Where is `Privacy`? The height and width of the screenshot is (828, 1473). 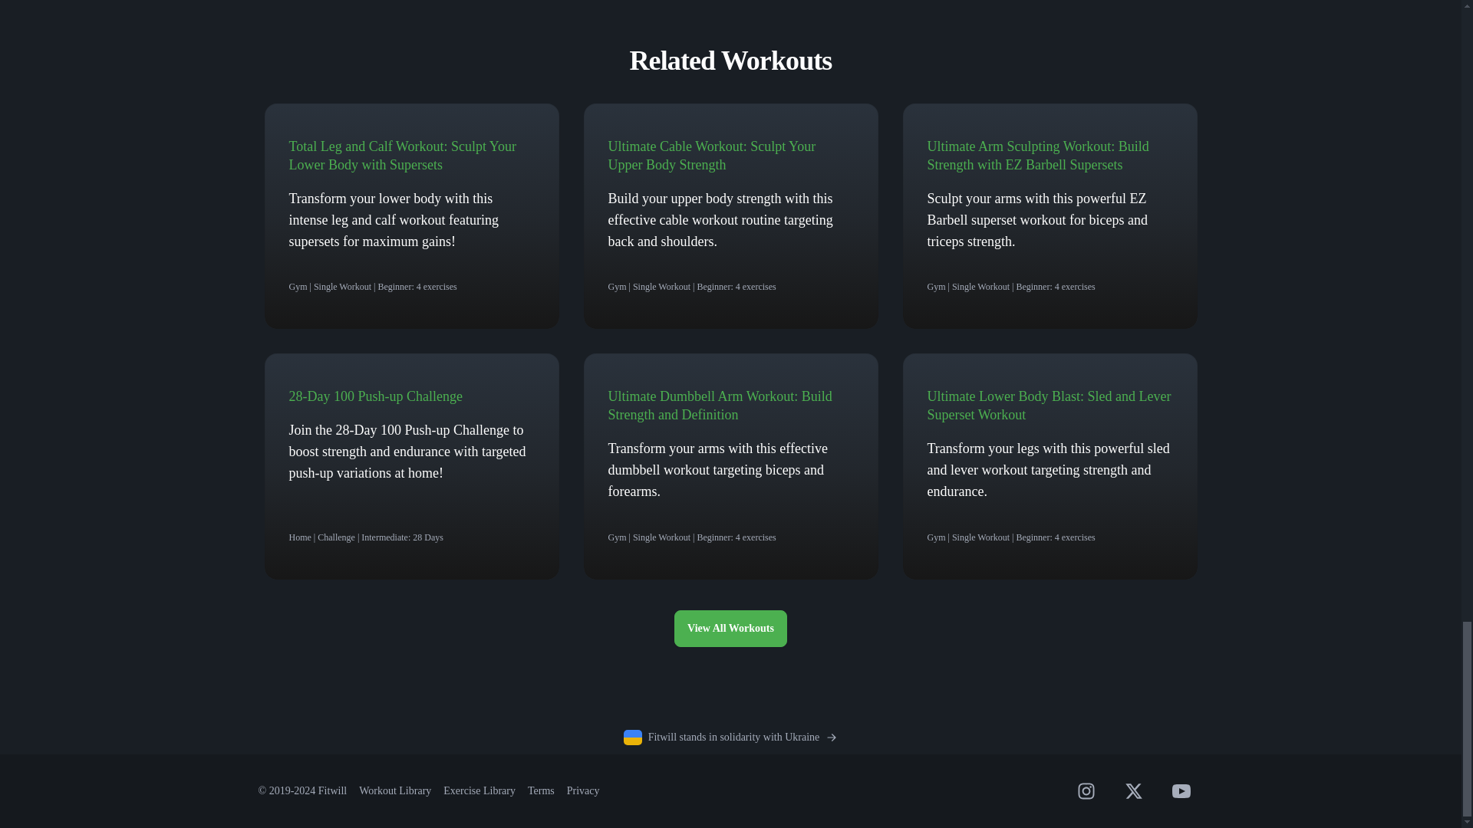
Privacy is located at coordinates (583, 790).